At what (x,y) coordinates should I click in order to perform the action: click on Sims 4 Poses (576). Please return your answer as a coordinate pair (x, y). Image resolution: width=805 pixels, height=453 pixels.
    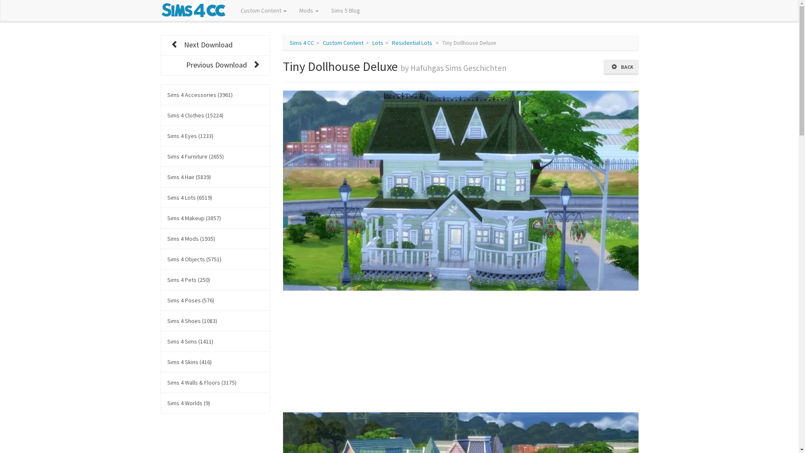
    Looking at the image, I should click on (216, 300).